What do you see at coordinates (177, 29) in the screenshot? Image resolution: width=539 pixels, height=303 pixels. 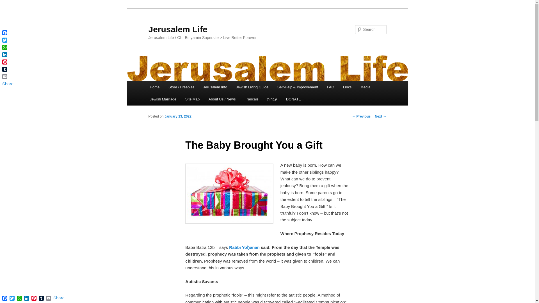 I see `Jerusalem Life` at bounding box center [177, 29].